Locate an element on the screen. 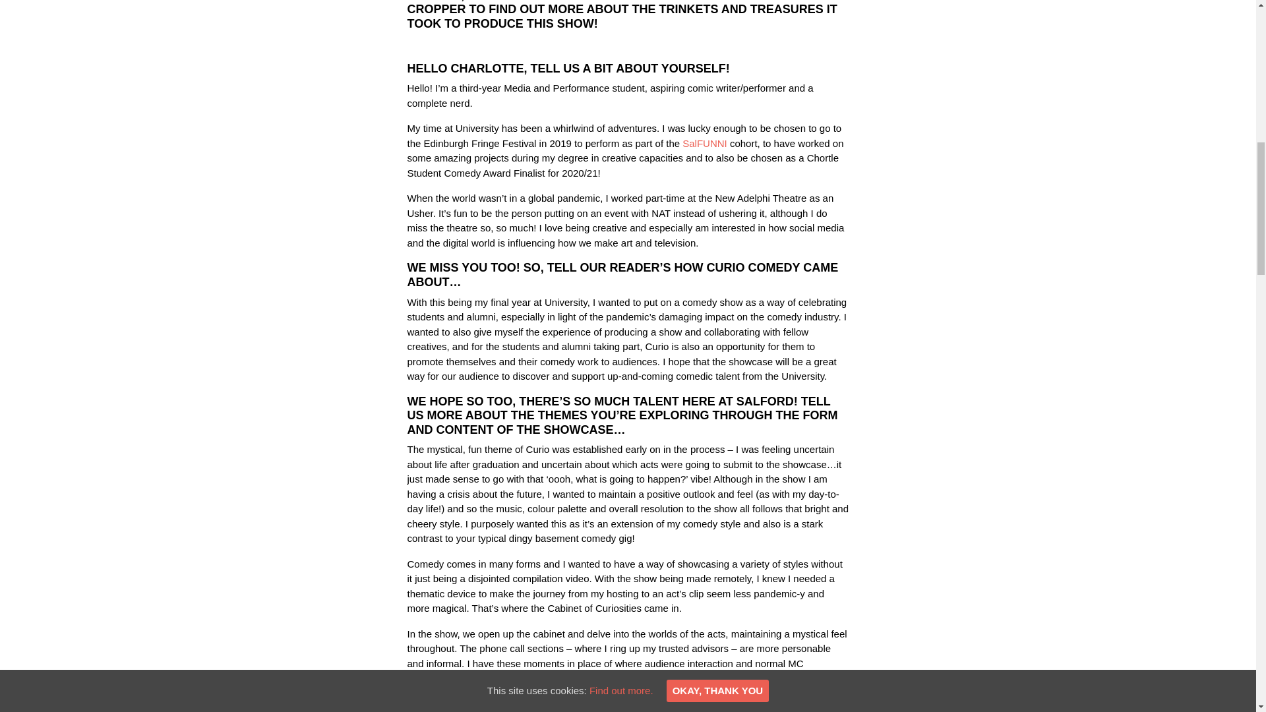 Image resolution: width=1266 pixels, height=712 pixels. SalFUNNI is located at coordinates (704, 143).